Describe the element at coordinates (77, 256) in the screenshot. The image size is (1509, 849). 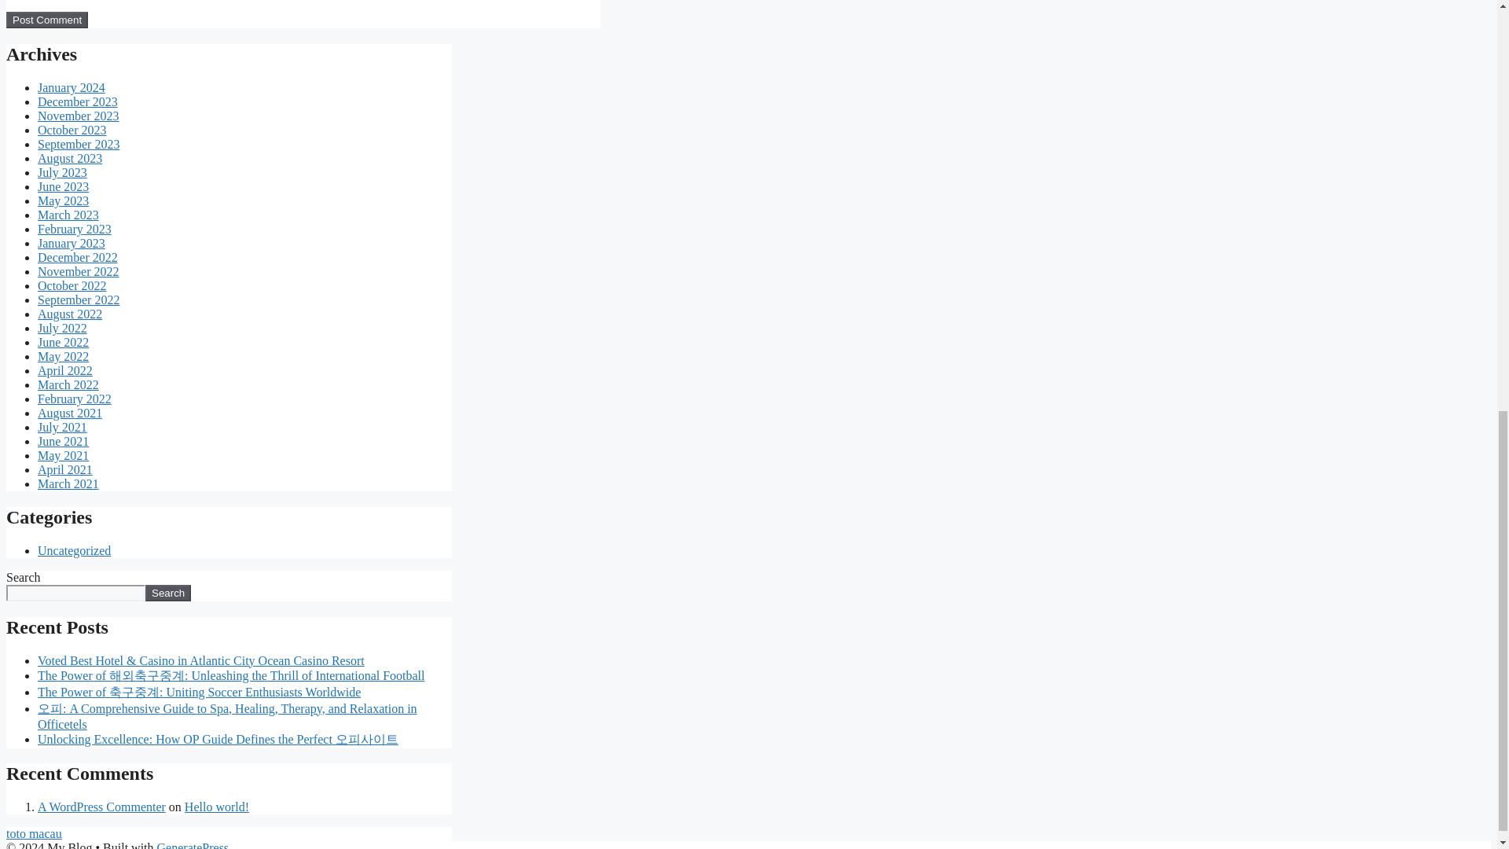
I see `December 2022` at that location.